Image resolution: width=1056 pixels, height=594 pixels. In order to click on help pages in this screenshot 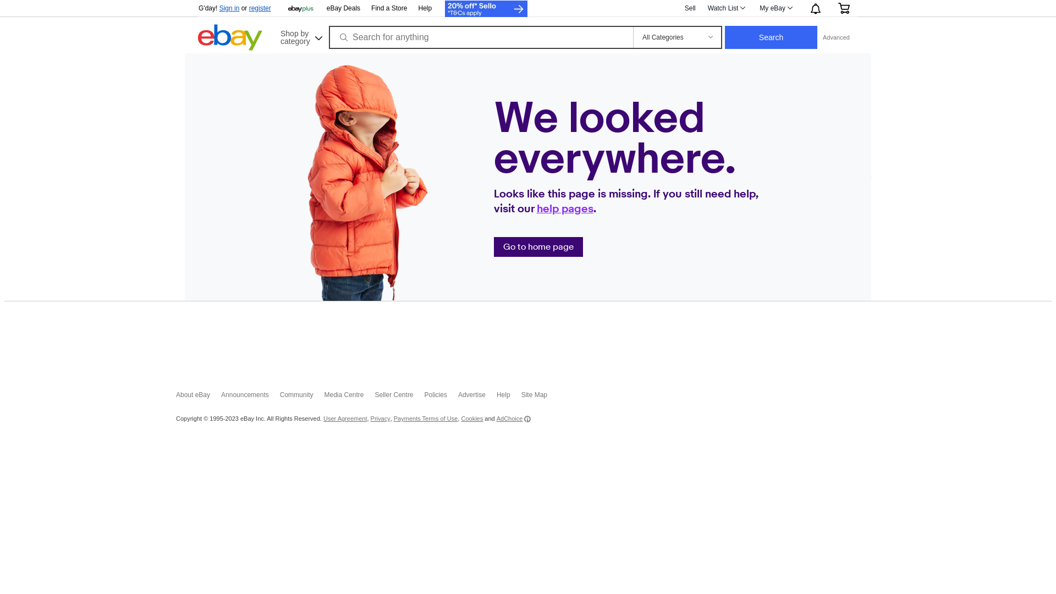, I will do `click(565, 209)`.